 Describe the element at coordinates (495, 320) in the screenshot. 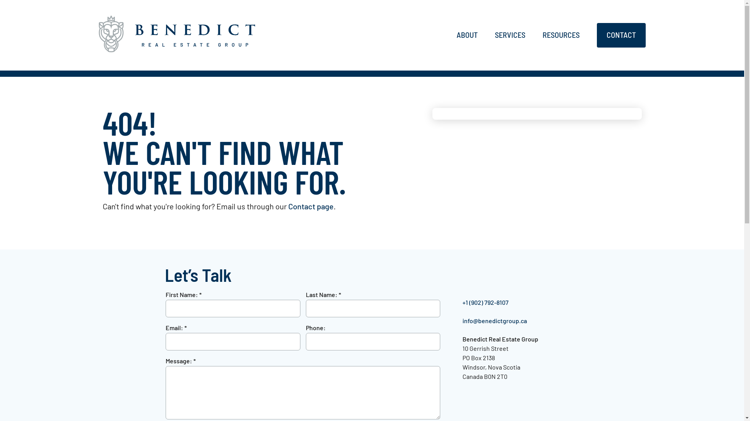

I see `info@benedictgroup.ca` at that location.